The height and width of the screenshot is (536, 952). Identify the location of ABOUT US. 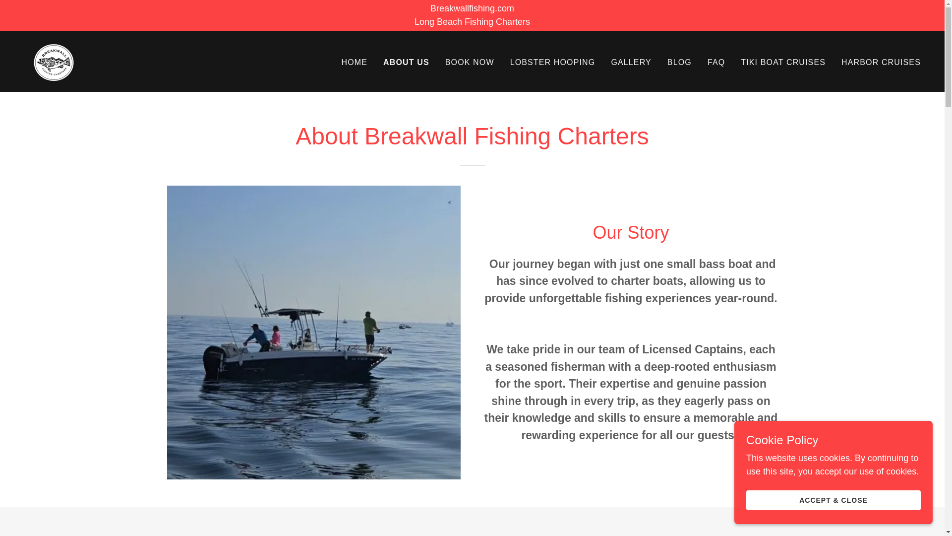
(406, 63).